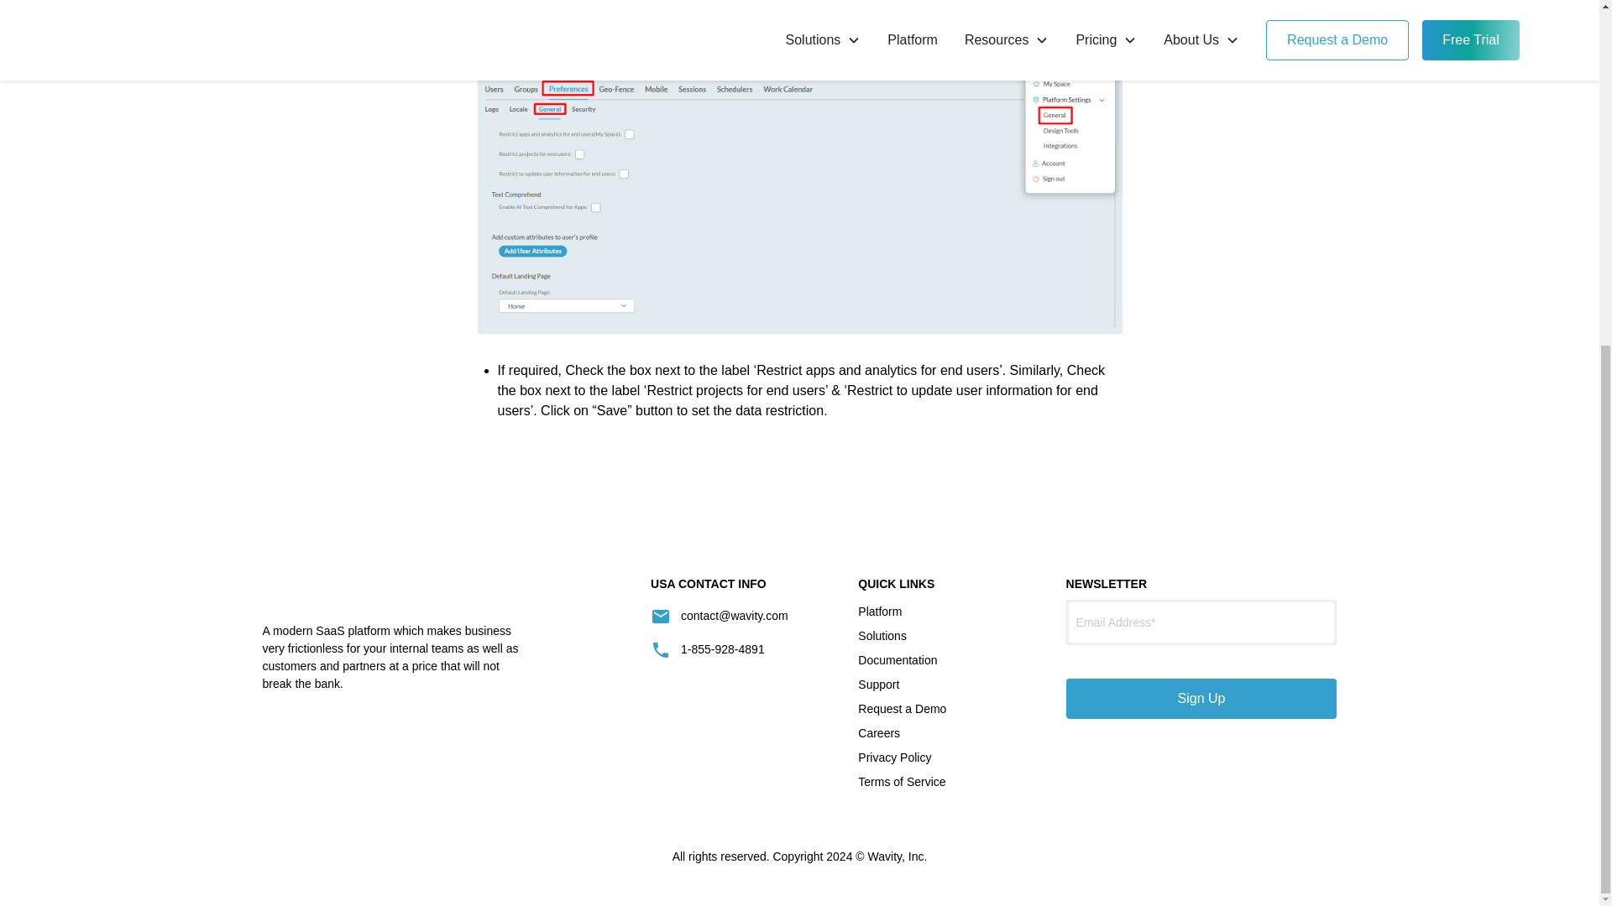 This screenshot has width=1612, height=906. I want to click on Terms of Service, so click(901, 782).